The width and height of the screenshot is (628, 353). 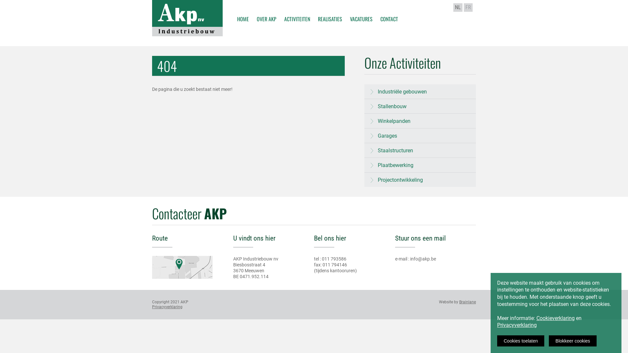 I want to click on ACTIVITEITEN, so click(x=297, y=11).